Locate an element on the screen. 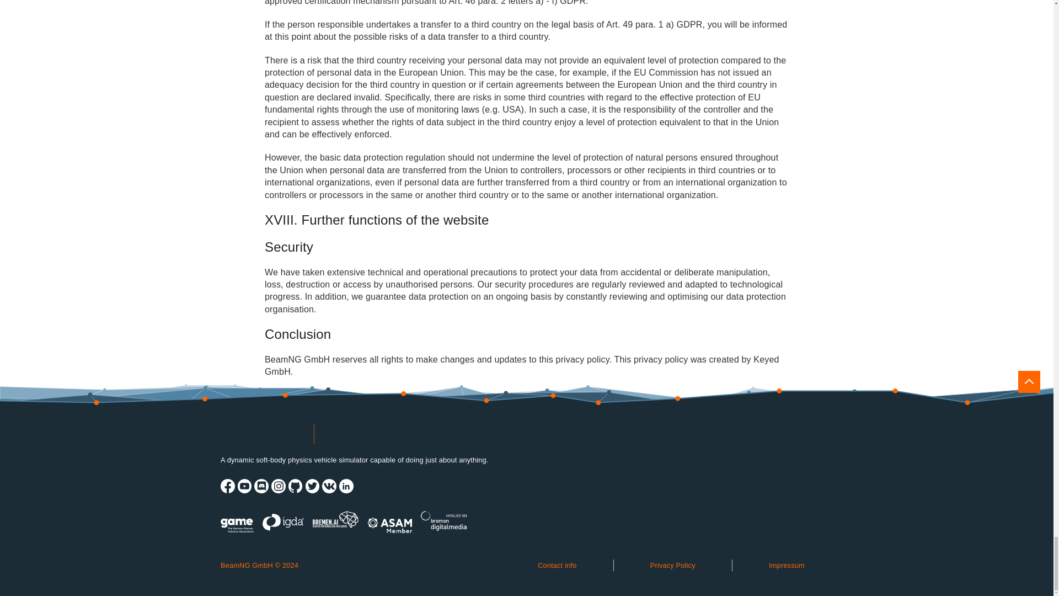 This screenshot has height=596, width=1059. Instagram is located at coordinates (278, 486).